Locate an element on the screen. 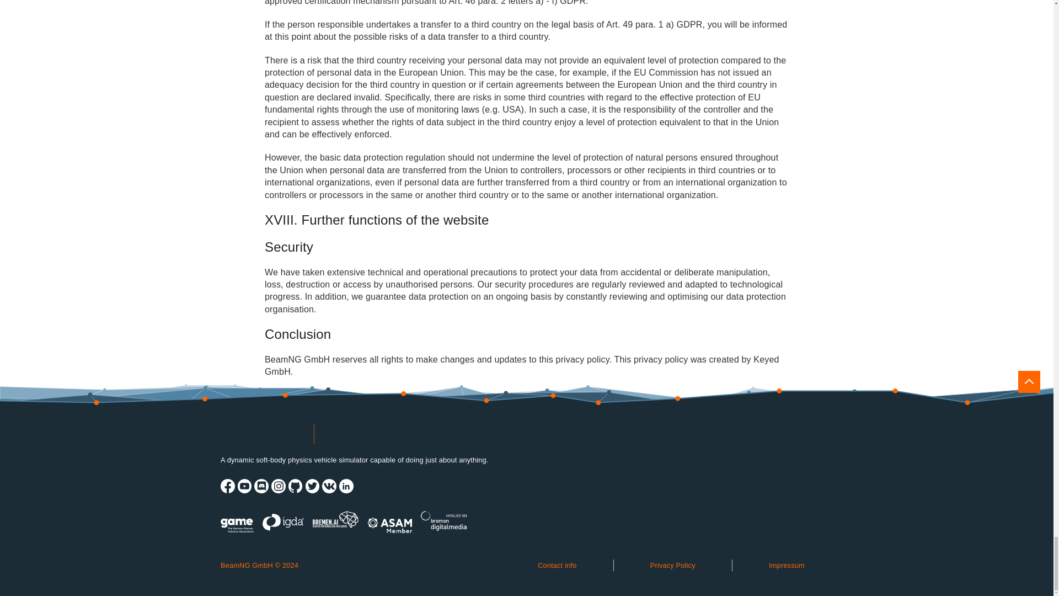 This screenshot has height=596, width=1059. Instagram is located at coordinates (278, 486).